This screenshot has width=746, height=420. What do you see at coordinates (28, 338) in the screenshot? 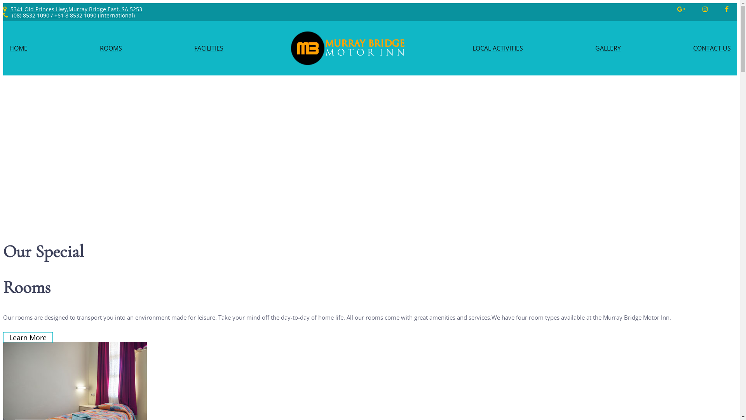
I see `Learn More` at bounding box center [28, 338].